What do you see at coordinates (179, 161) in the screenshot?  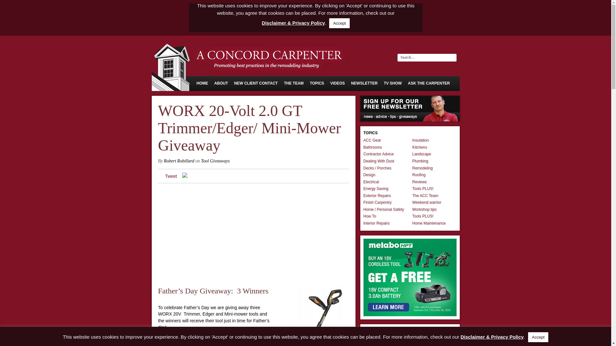 I see `Robert Robillard` at bounding box center [179, 161].